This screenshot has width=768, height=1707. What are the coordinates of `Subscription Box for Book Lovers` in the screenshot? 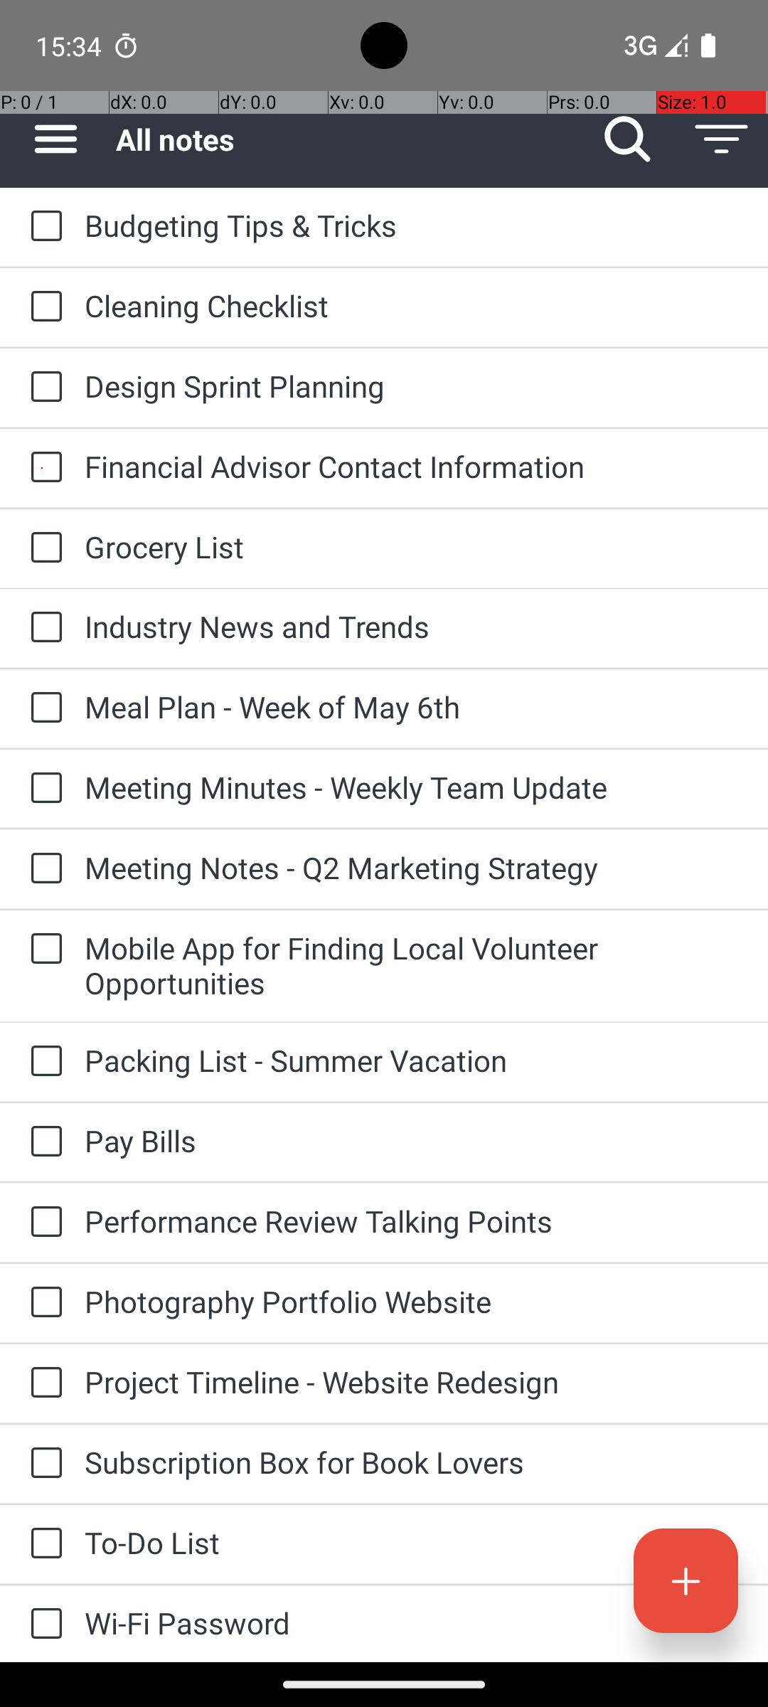 It's located at (412, 1462).